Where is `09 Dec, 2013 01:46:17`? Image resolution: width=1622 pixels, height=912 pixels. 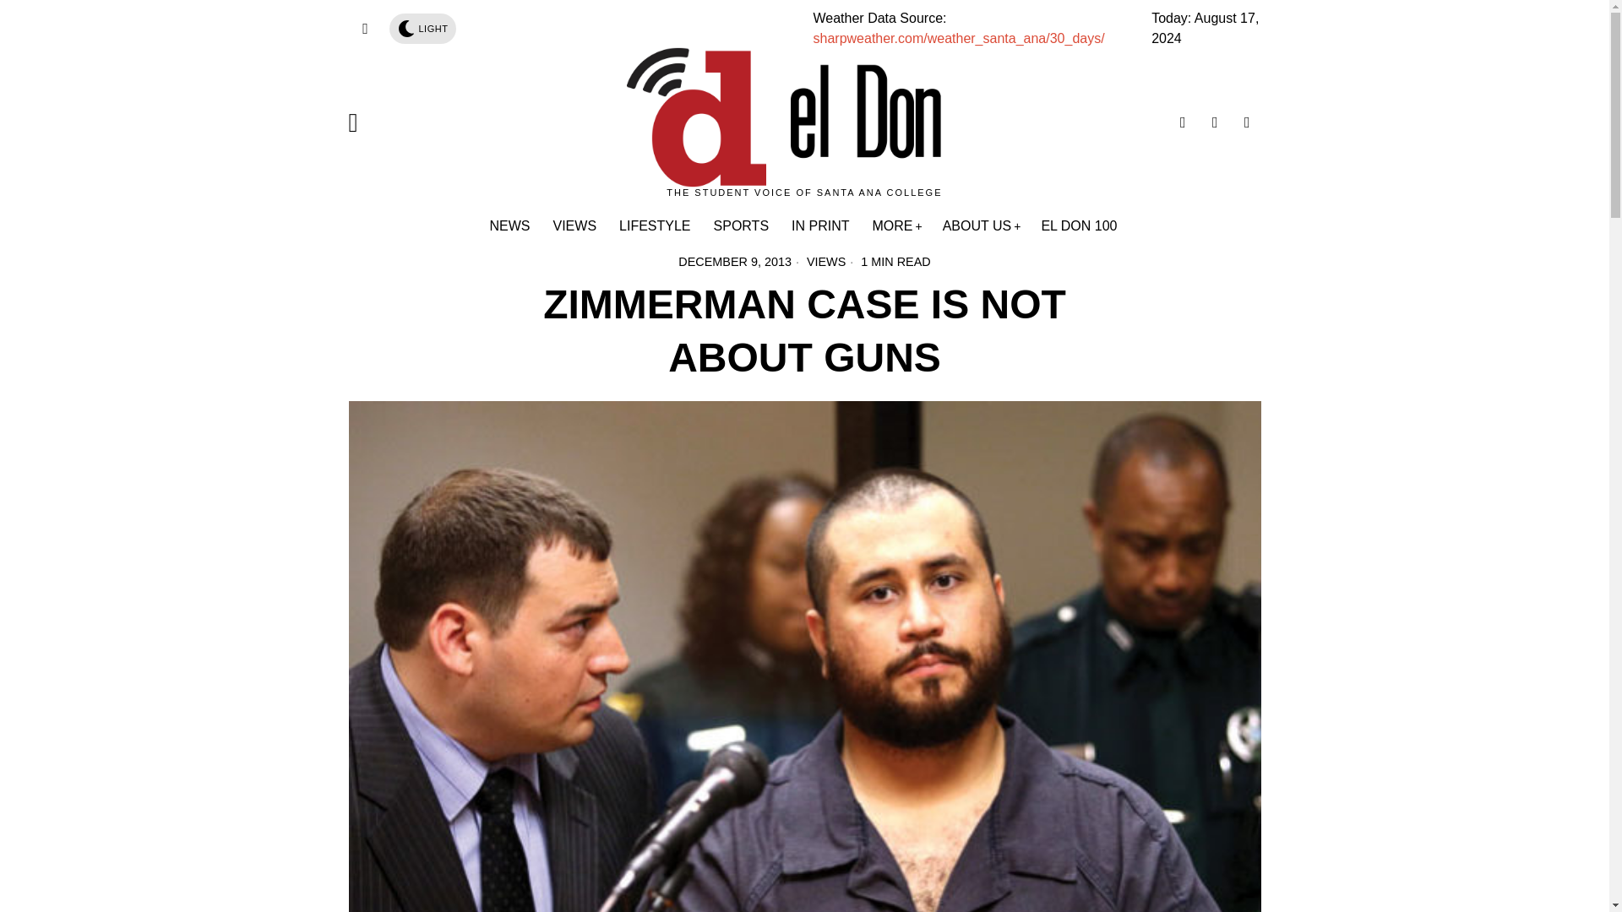 09 Dec, 2013 01:46:17 is located at coordinates (734, 262).